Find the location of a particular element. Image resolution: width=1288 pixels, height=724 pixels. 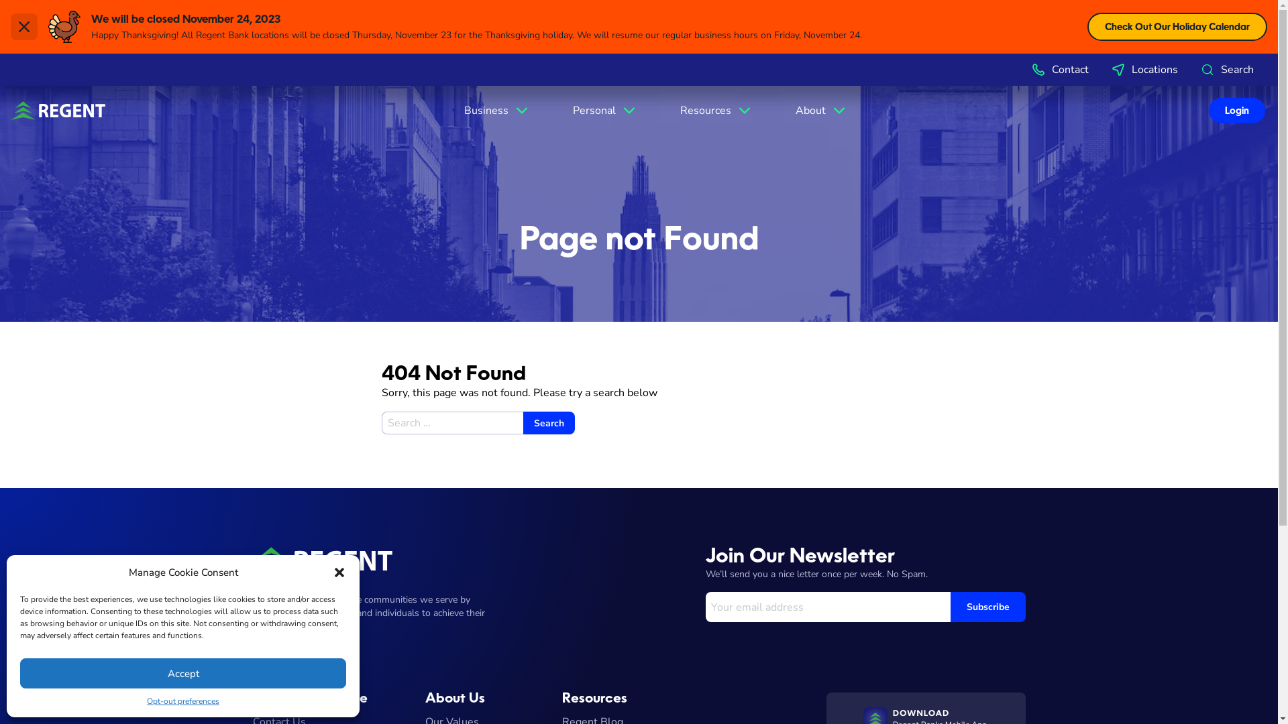

Search is located at coordinates (549, 423).